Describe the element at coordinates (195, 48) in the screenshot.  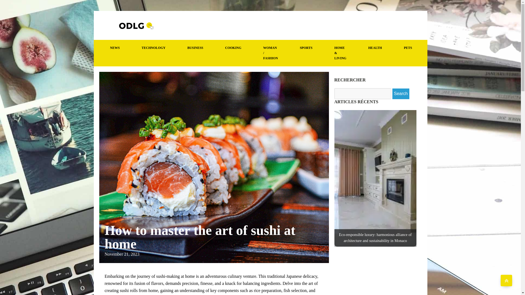
I see `BUSINESS` at that location.